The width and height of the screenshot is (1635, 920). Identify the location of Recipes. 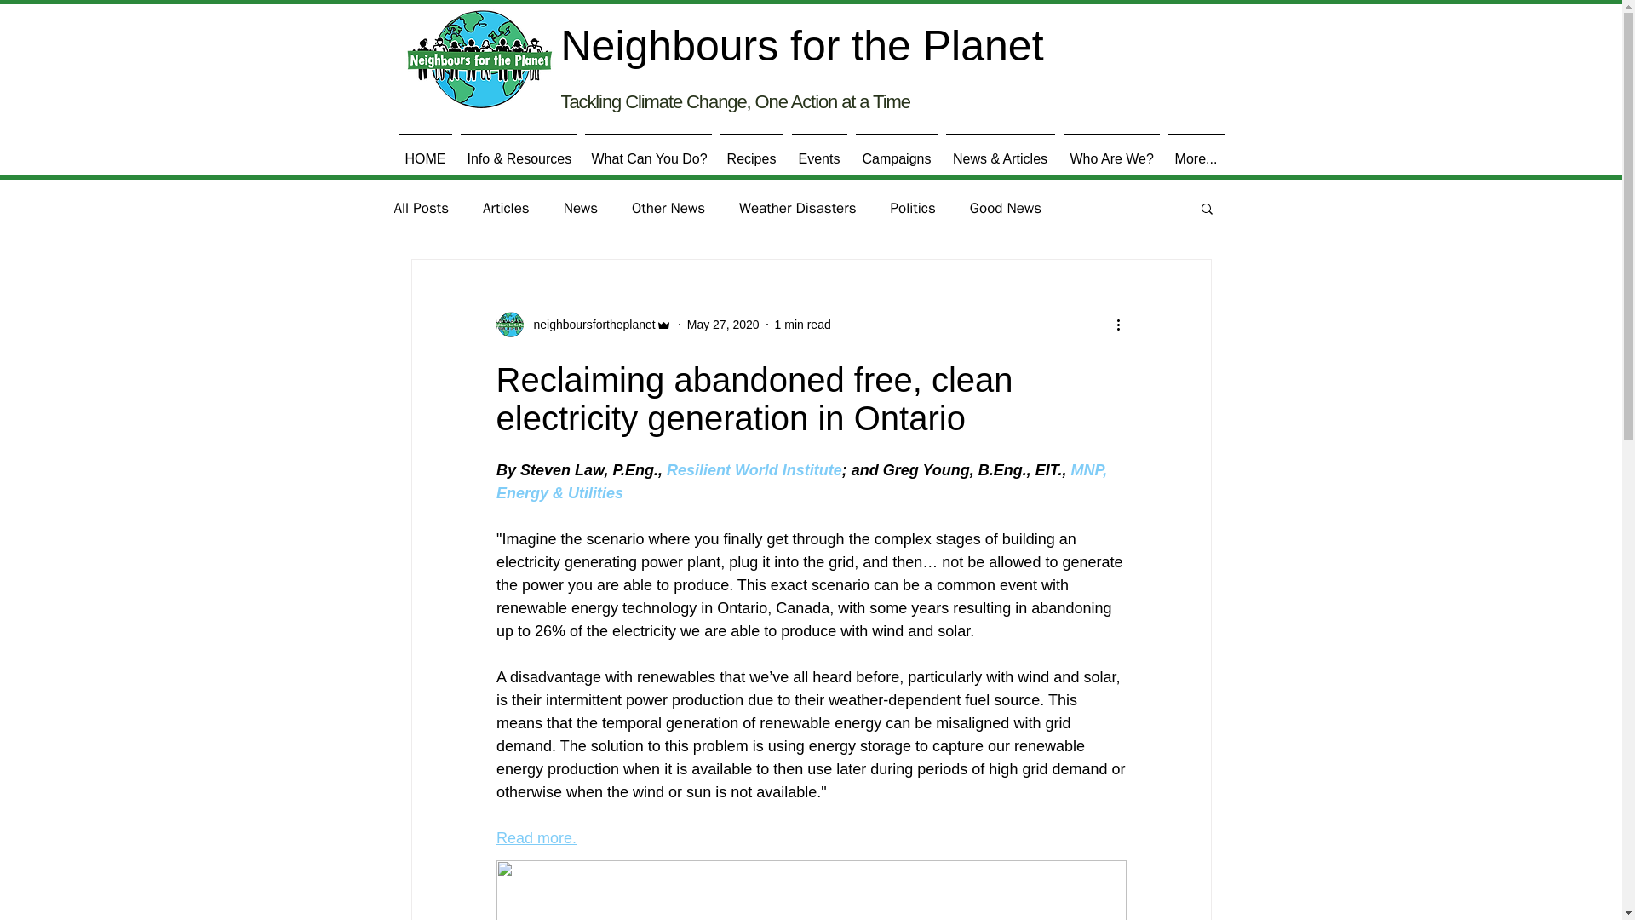
(751, 150).